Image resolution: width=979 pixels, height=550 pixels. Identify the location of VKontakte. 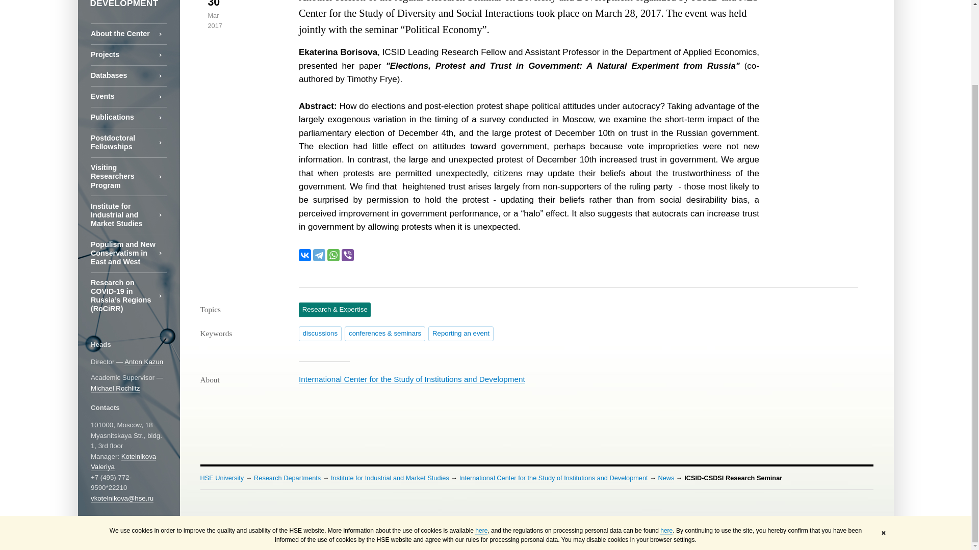
(305, 255).